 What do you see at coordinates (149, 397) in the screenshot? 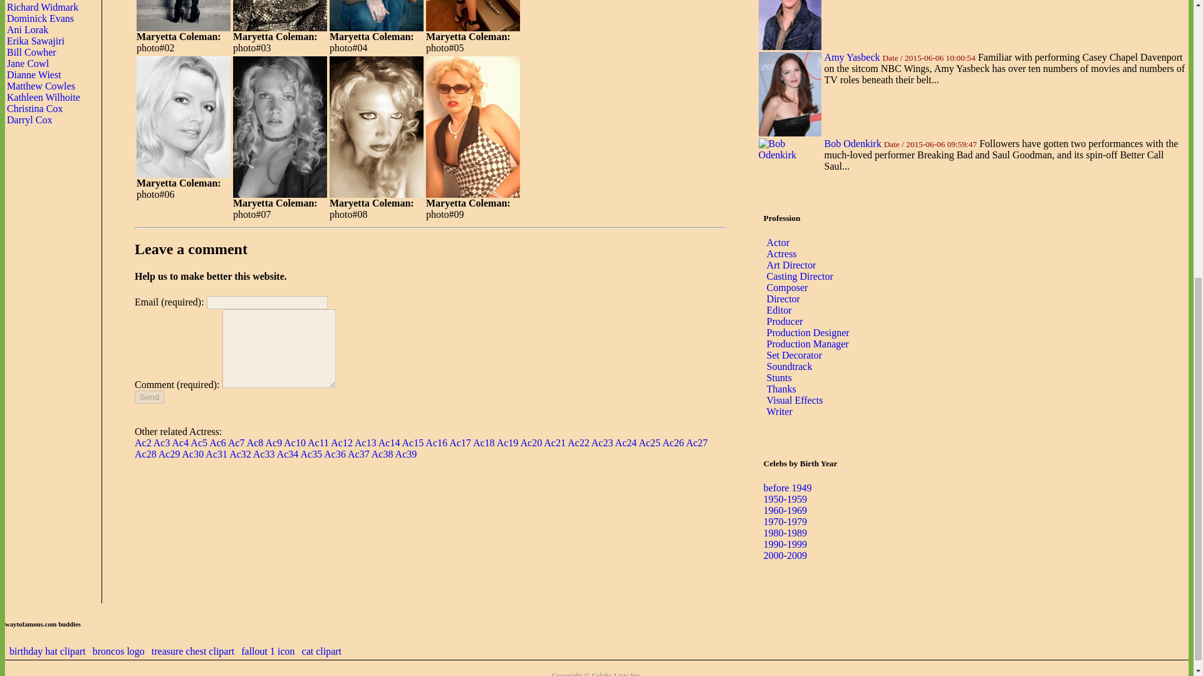
I see `Send` at bounding box center [149, 397].